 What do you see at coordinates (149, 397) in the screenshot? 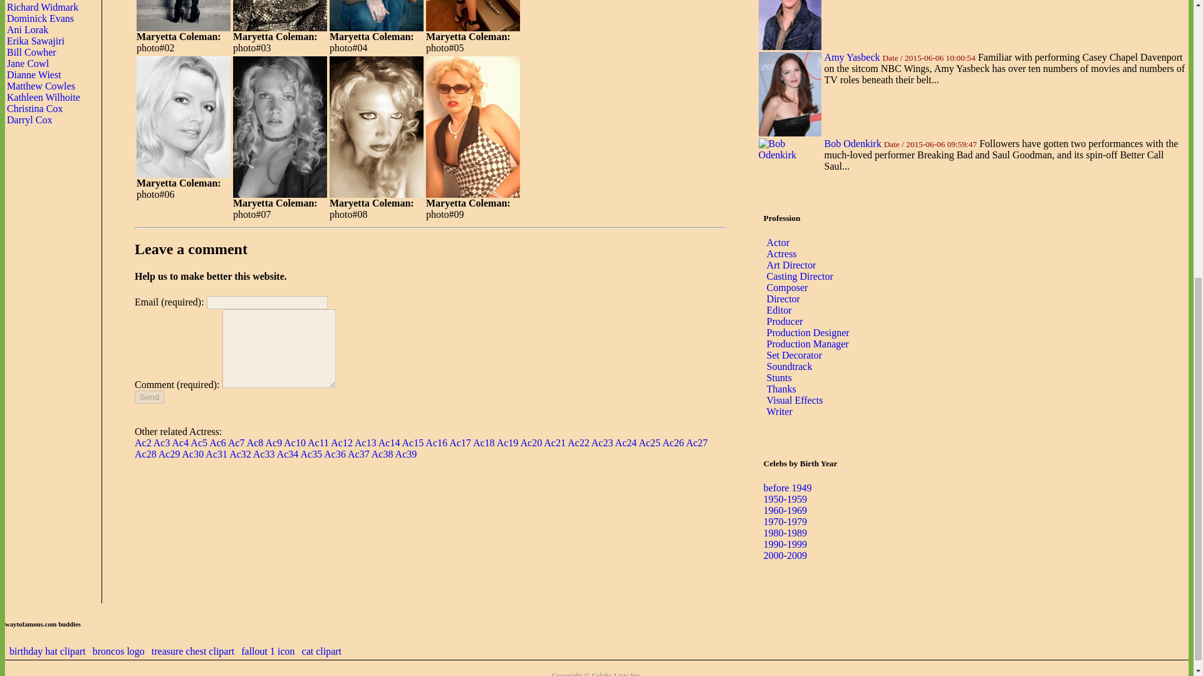
I see `Send` at bounding box center [149, 397].